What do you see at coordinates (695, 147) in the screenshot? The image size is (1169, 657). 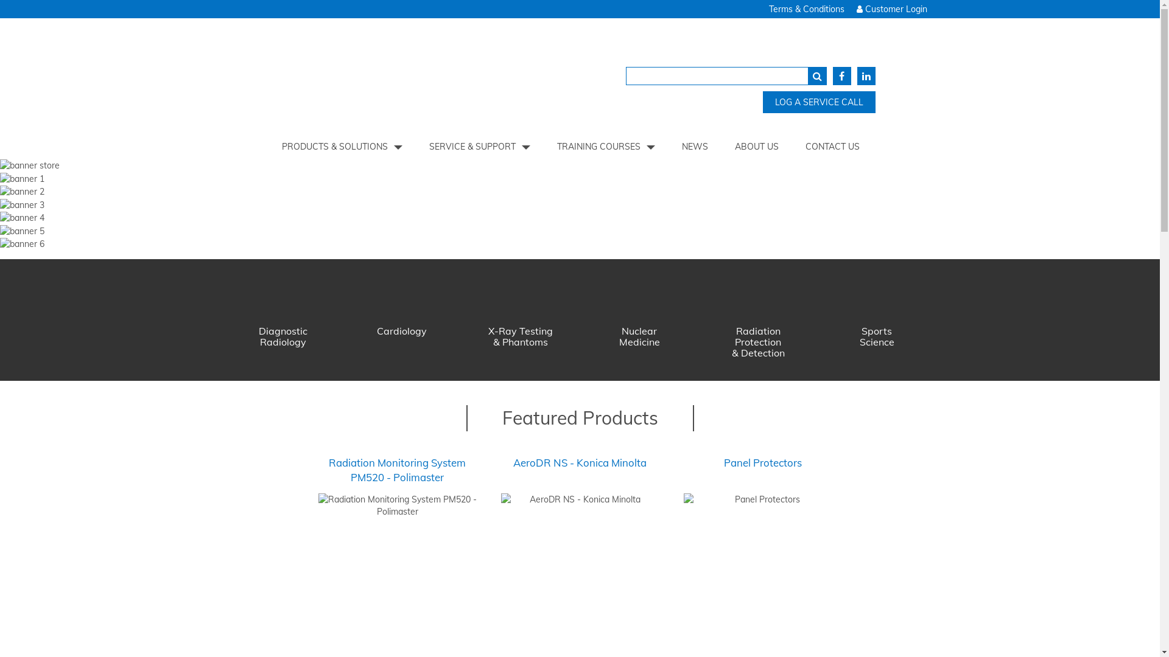 I see `NEWS` at bounding box center [695, 147].